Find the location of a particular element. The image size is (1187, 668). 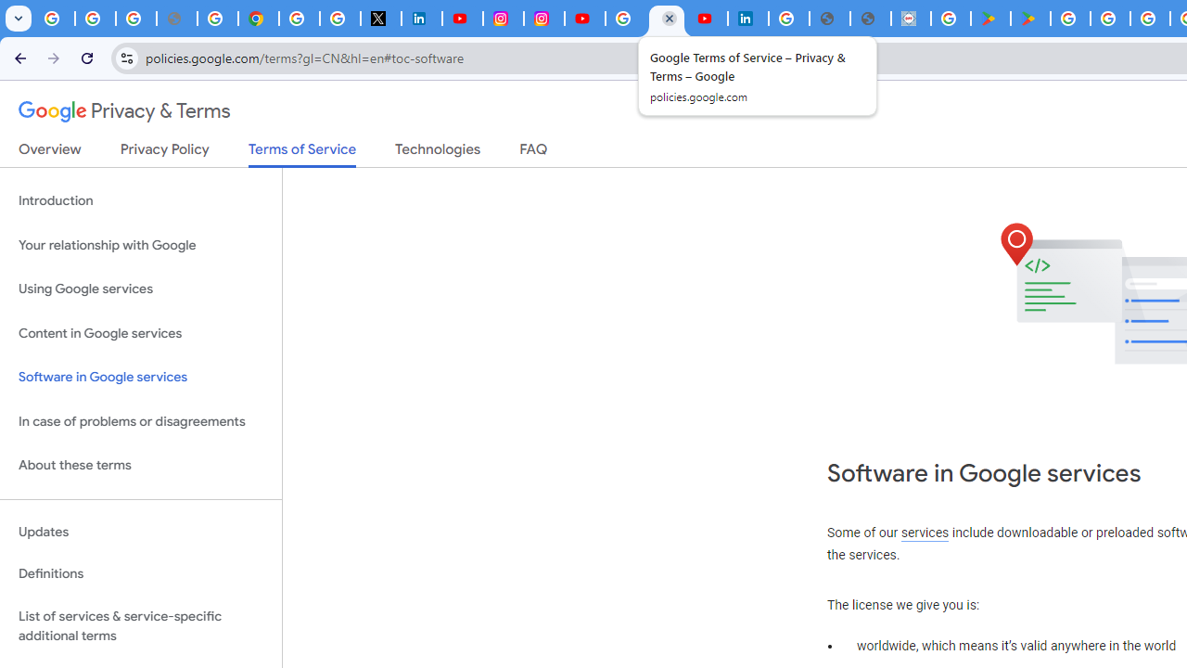

About these terms is located at coordinates (141, 466).